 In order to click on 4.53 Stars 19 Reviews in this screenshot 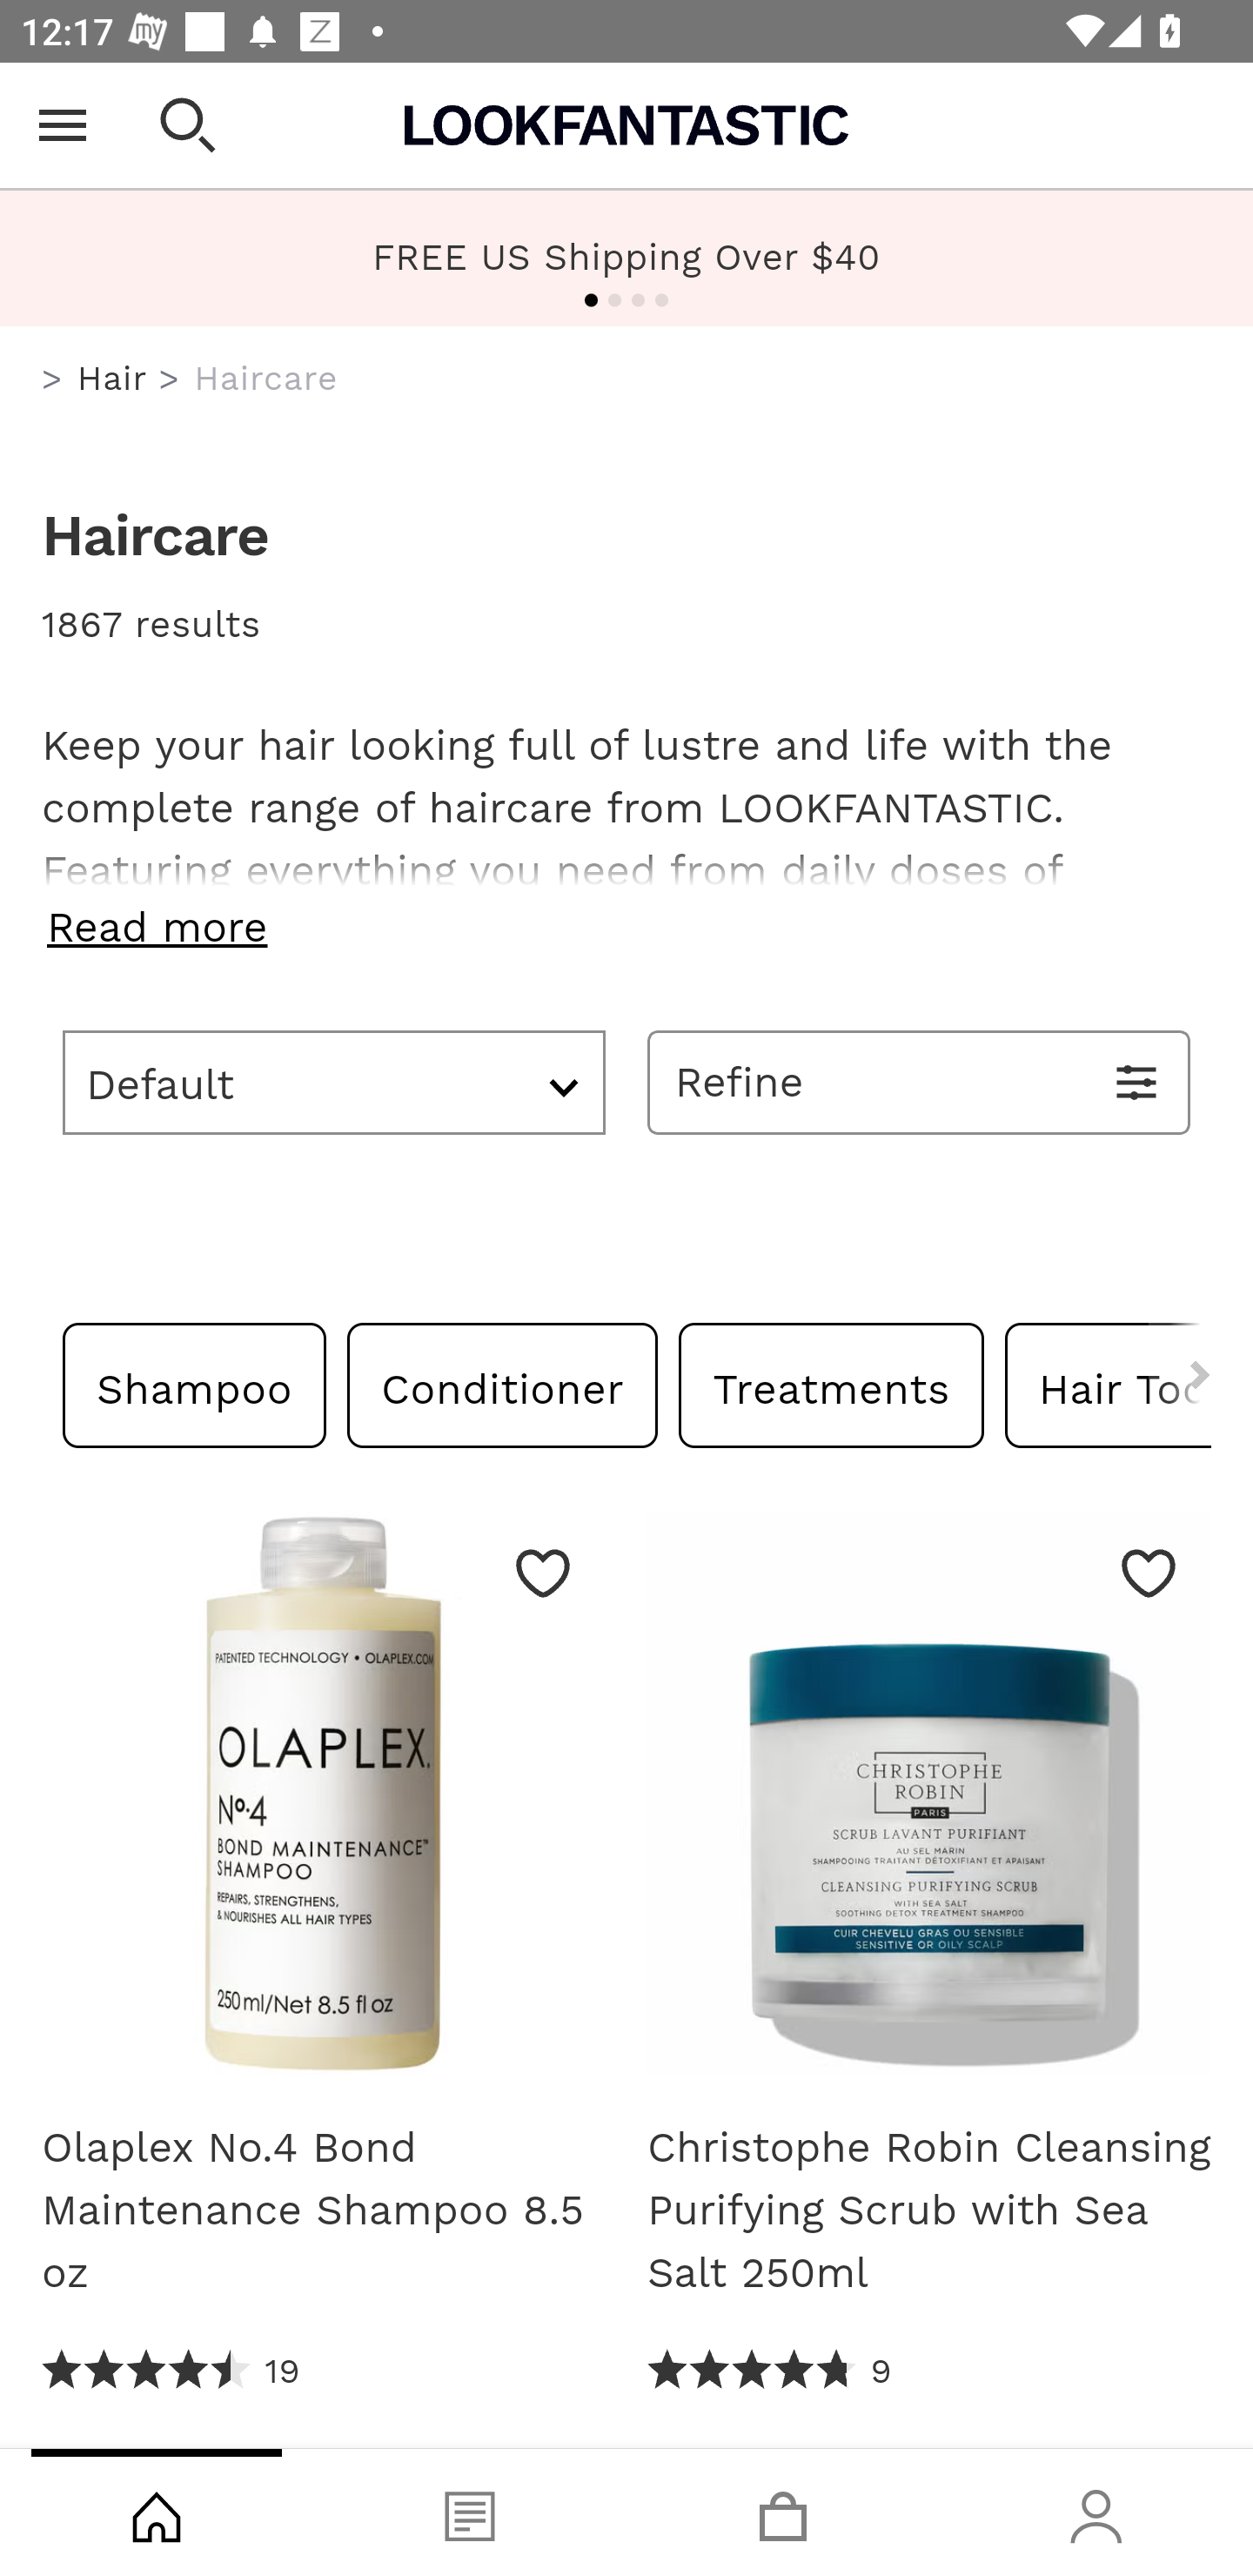, I will do `click(172, 2371)`.